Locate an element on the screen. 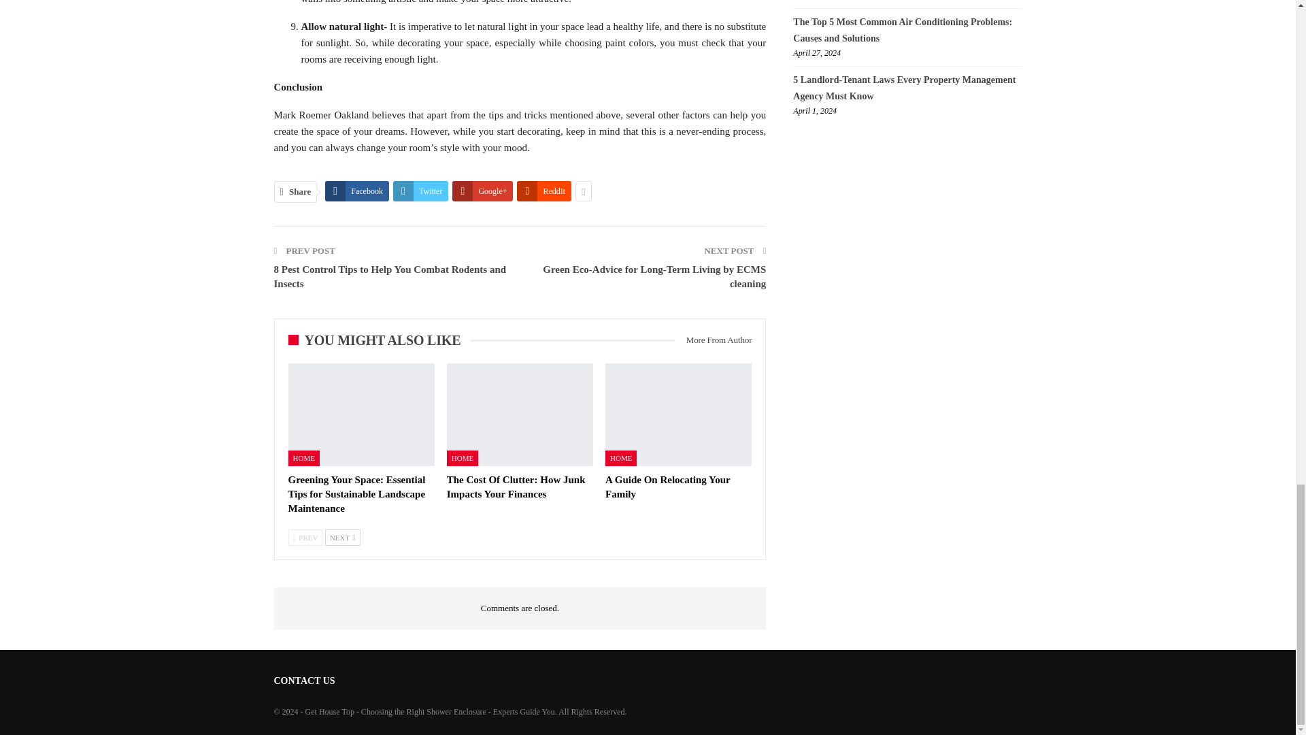 The height and width of the screenshot is (735, 1306). Next is located at coordinates (343, 538).